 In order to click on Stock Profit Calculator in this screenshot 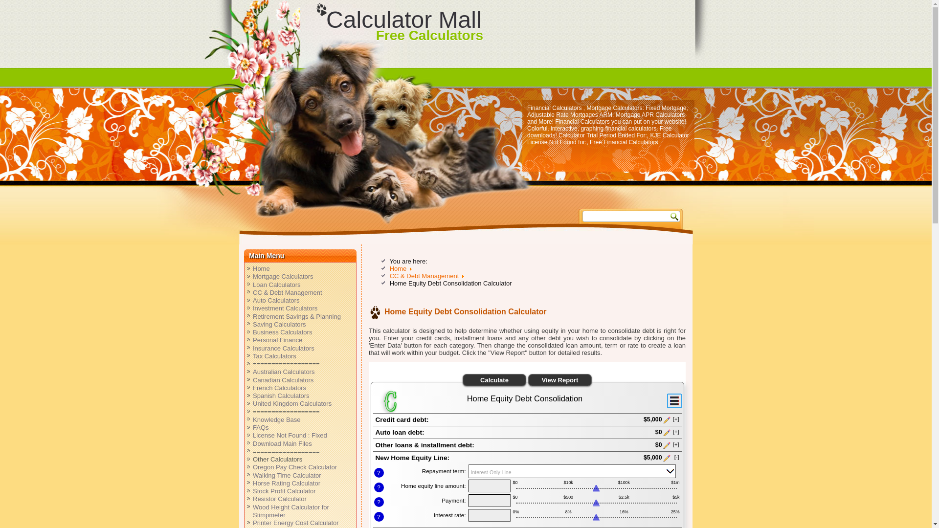, I will do `click(284, 491)`.